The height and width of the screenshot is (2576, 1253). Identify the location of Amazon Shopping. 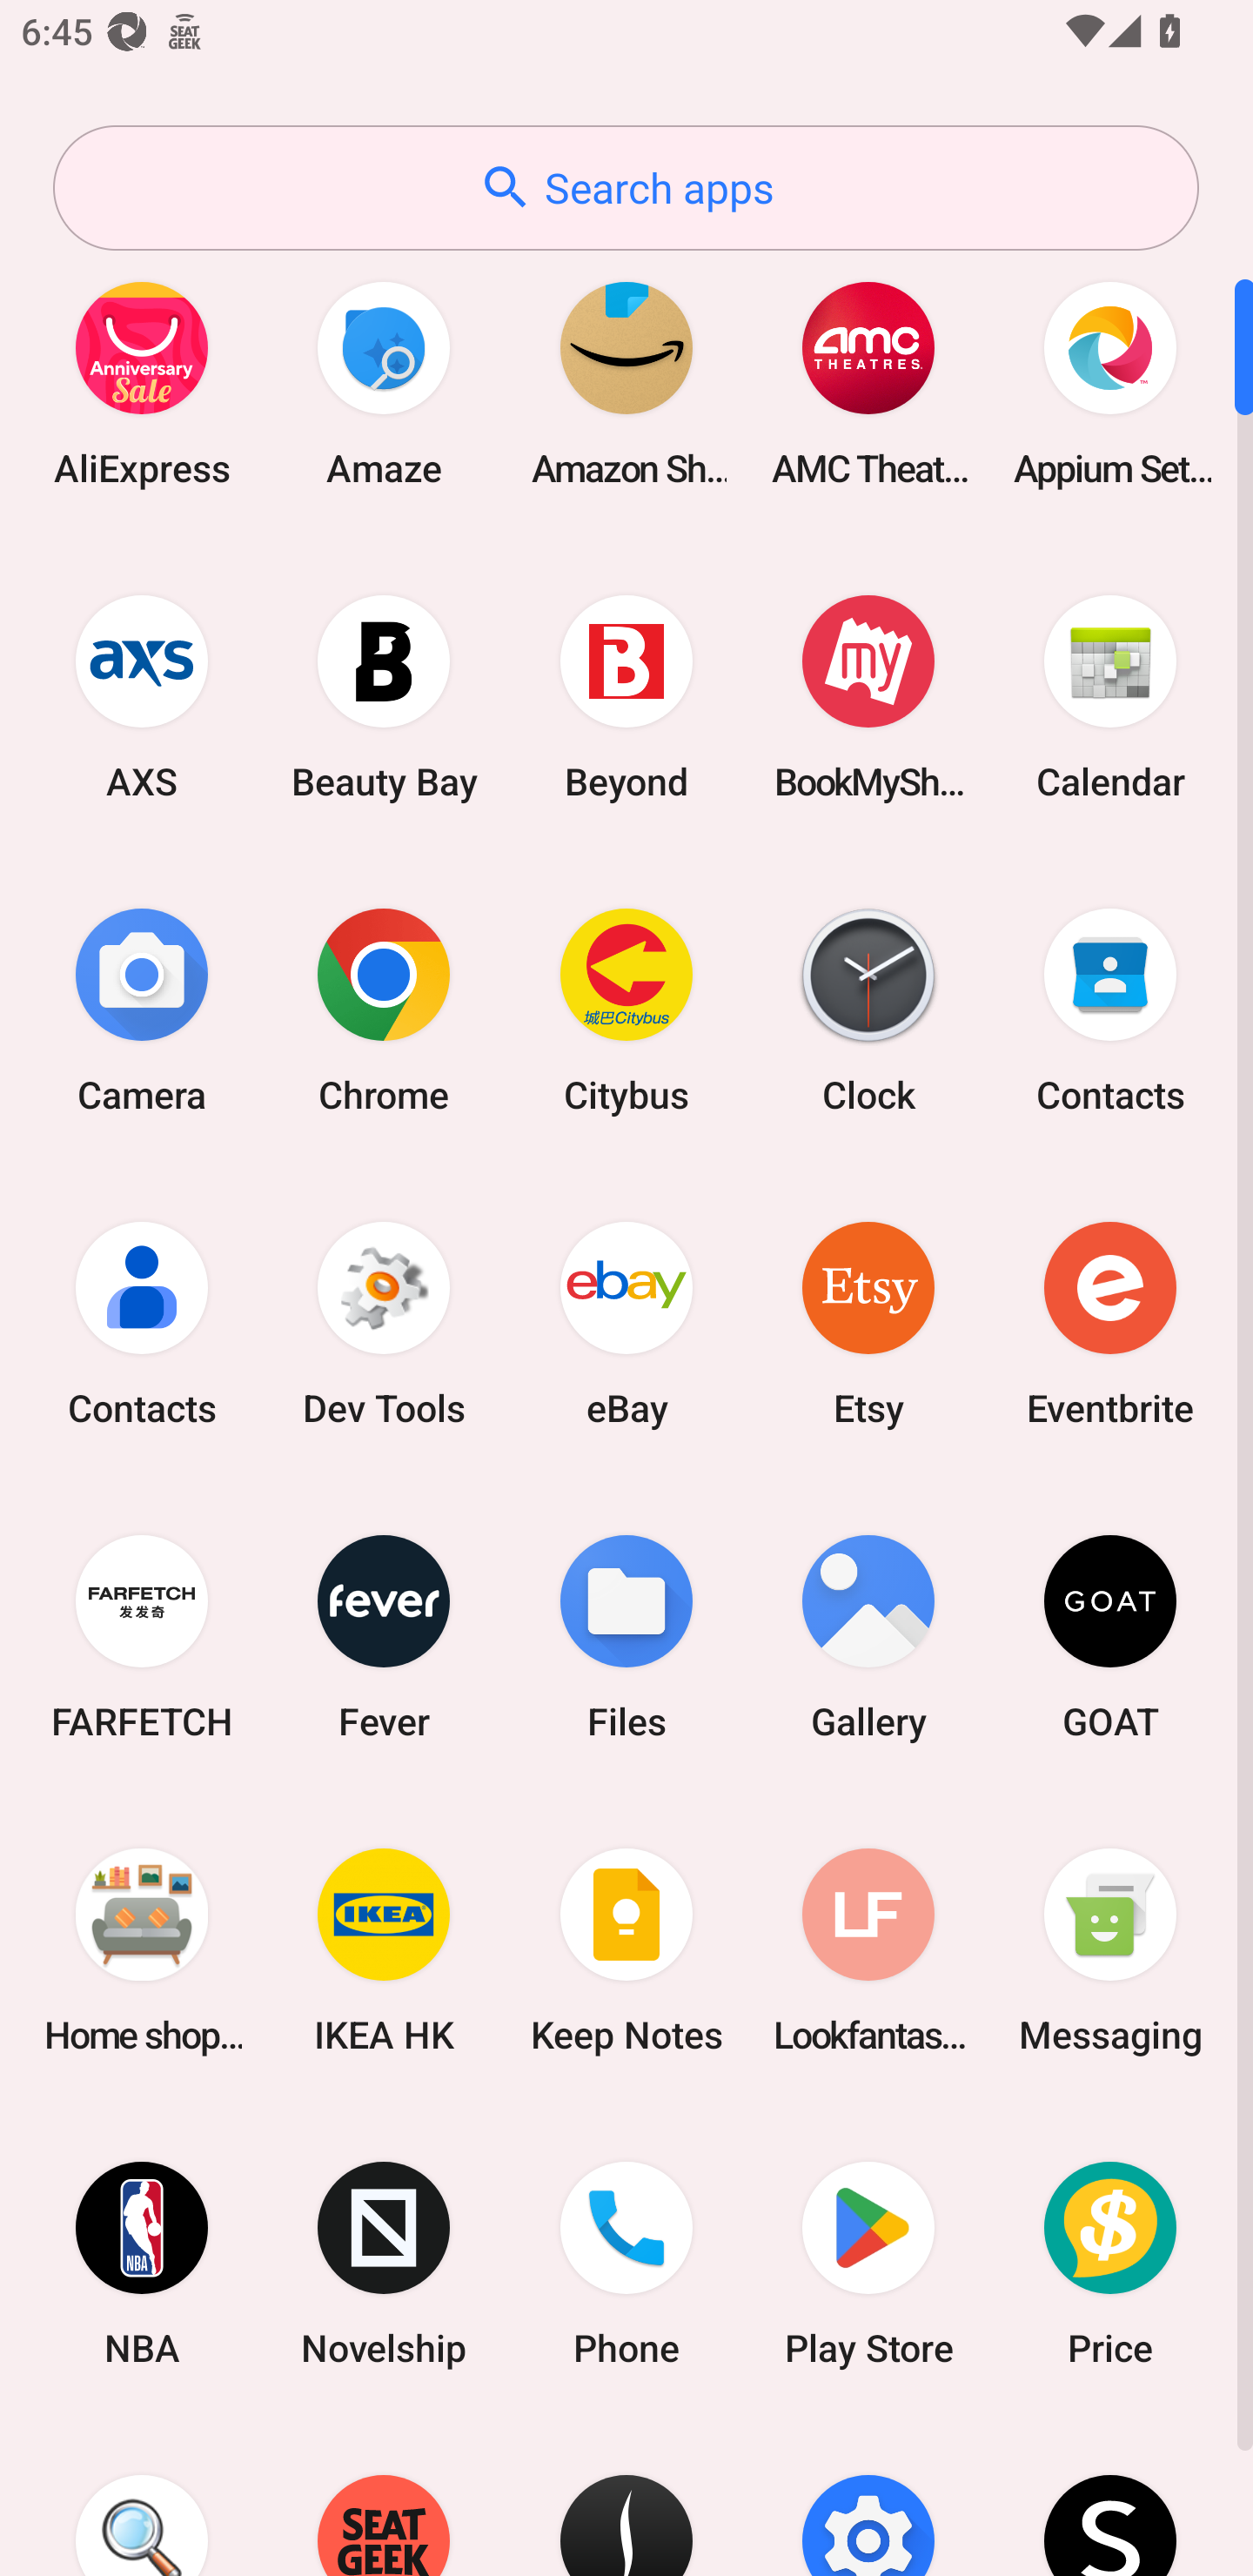
(626, 383).